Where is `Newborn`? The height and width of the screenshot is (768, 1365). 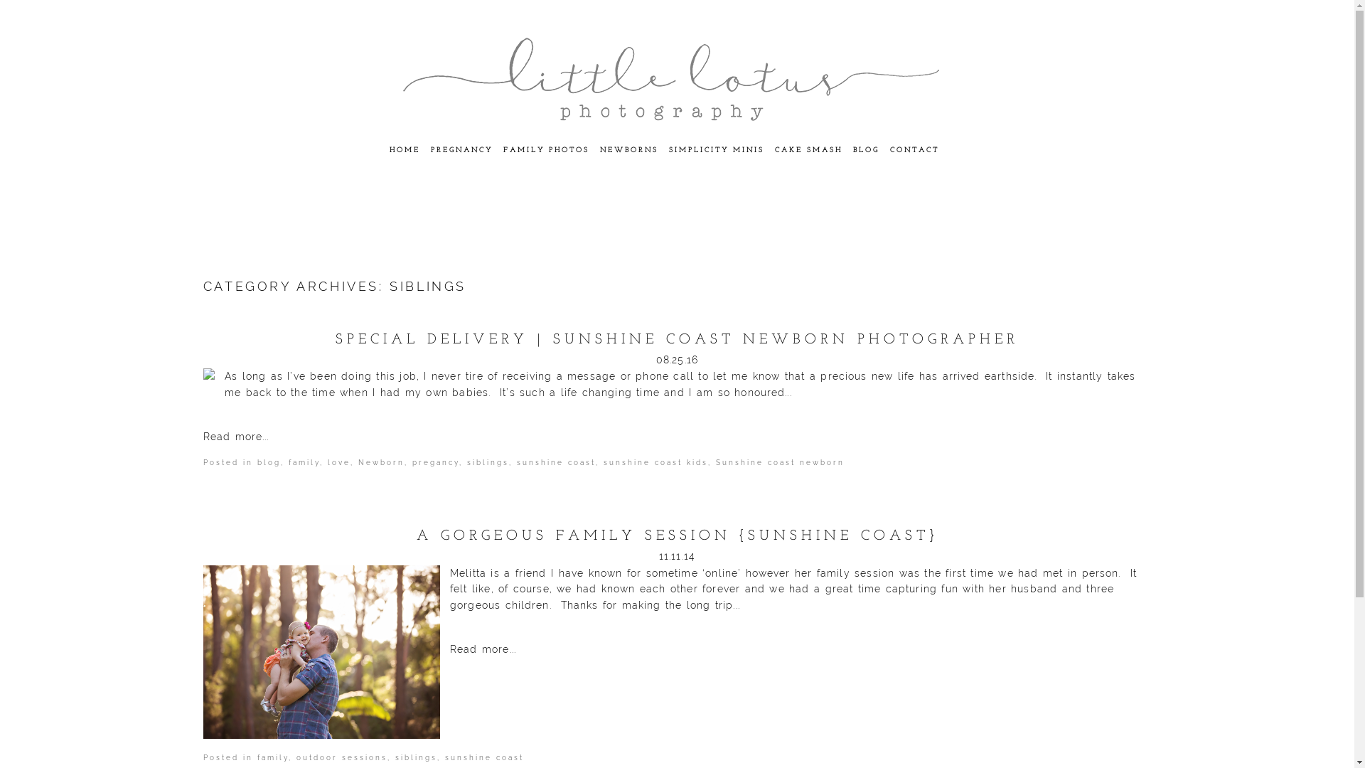
Newborn is located at coordinates (381, 462).